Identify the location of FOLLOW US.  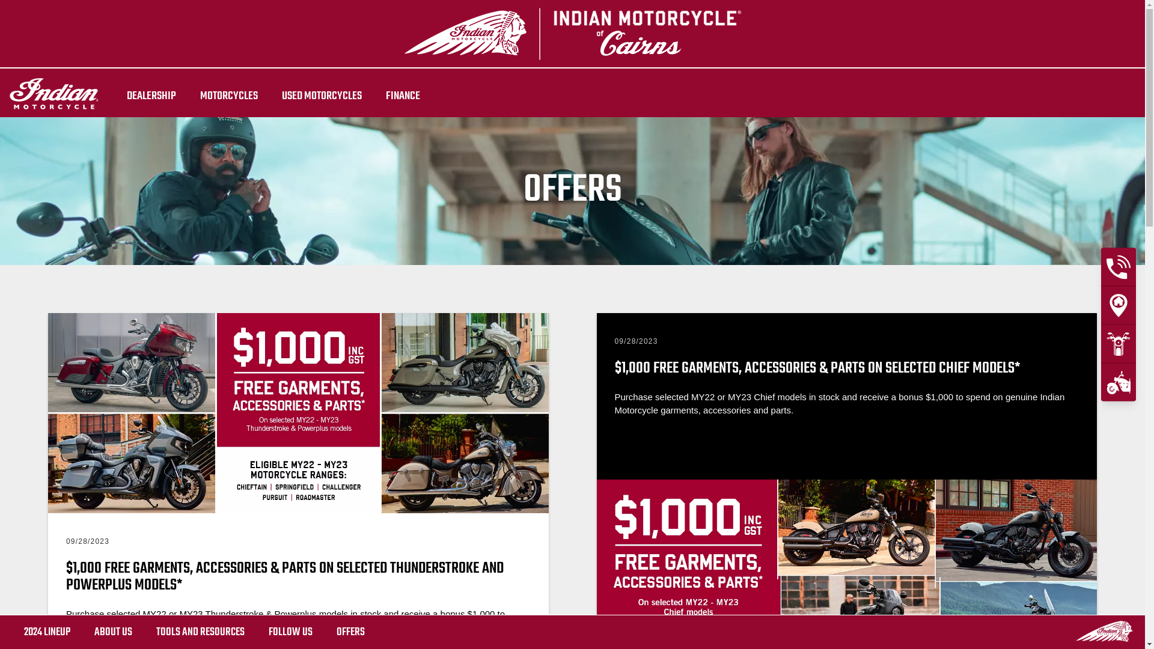
(291, 632).